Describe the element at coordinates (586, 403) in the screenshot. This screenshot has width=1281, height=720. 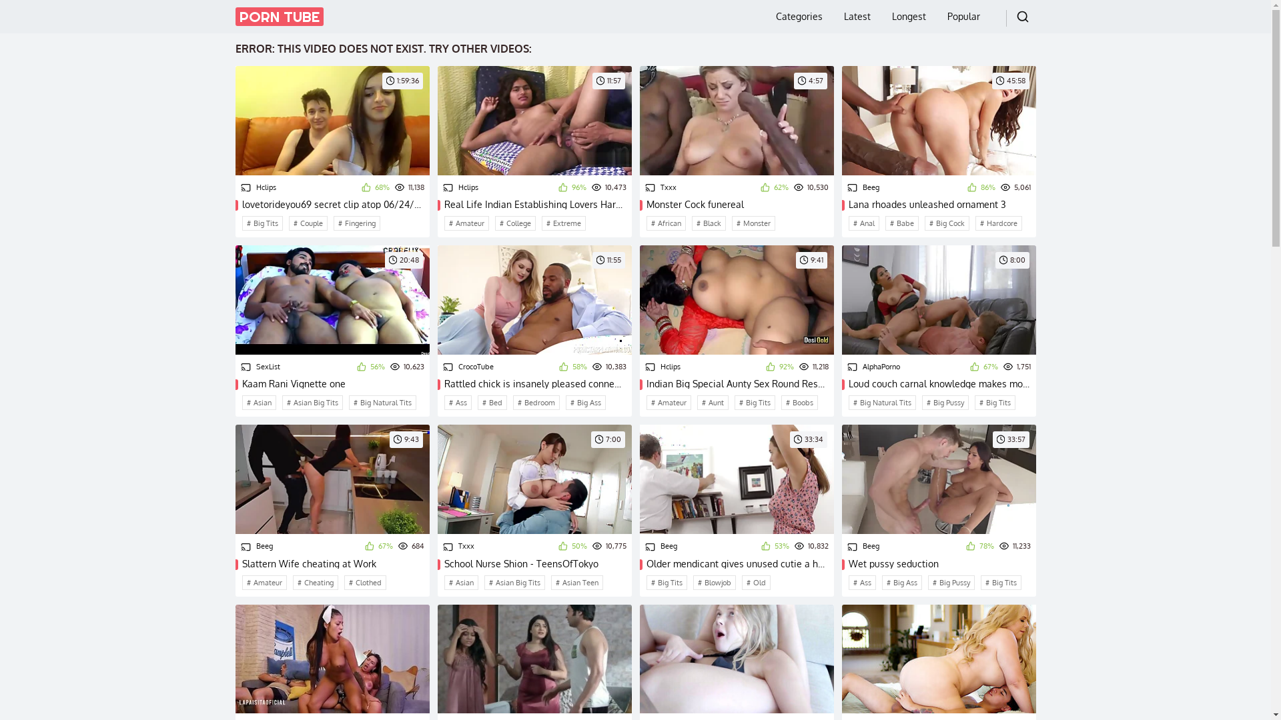
I see `Big Ass` at that location.